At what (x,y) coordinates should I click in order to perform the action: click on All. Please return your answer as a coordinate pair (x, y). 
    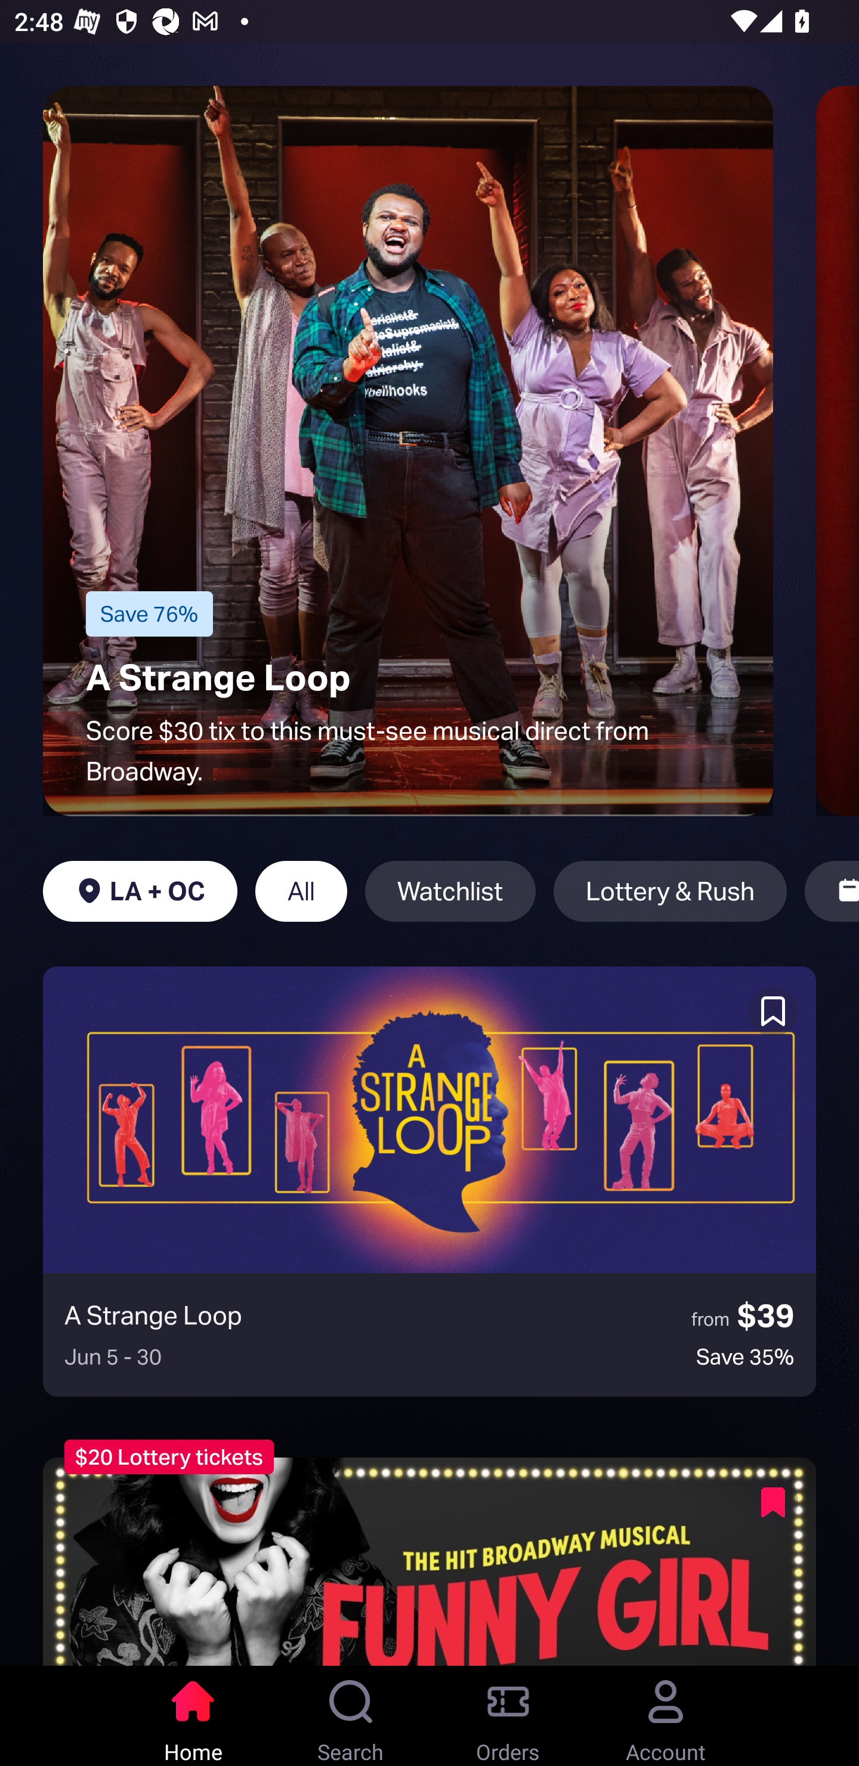
    Looking at the image, I should click on (301, 891).